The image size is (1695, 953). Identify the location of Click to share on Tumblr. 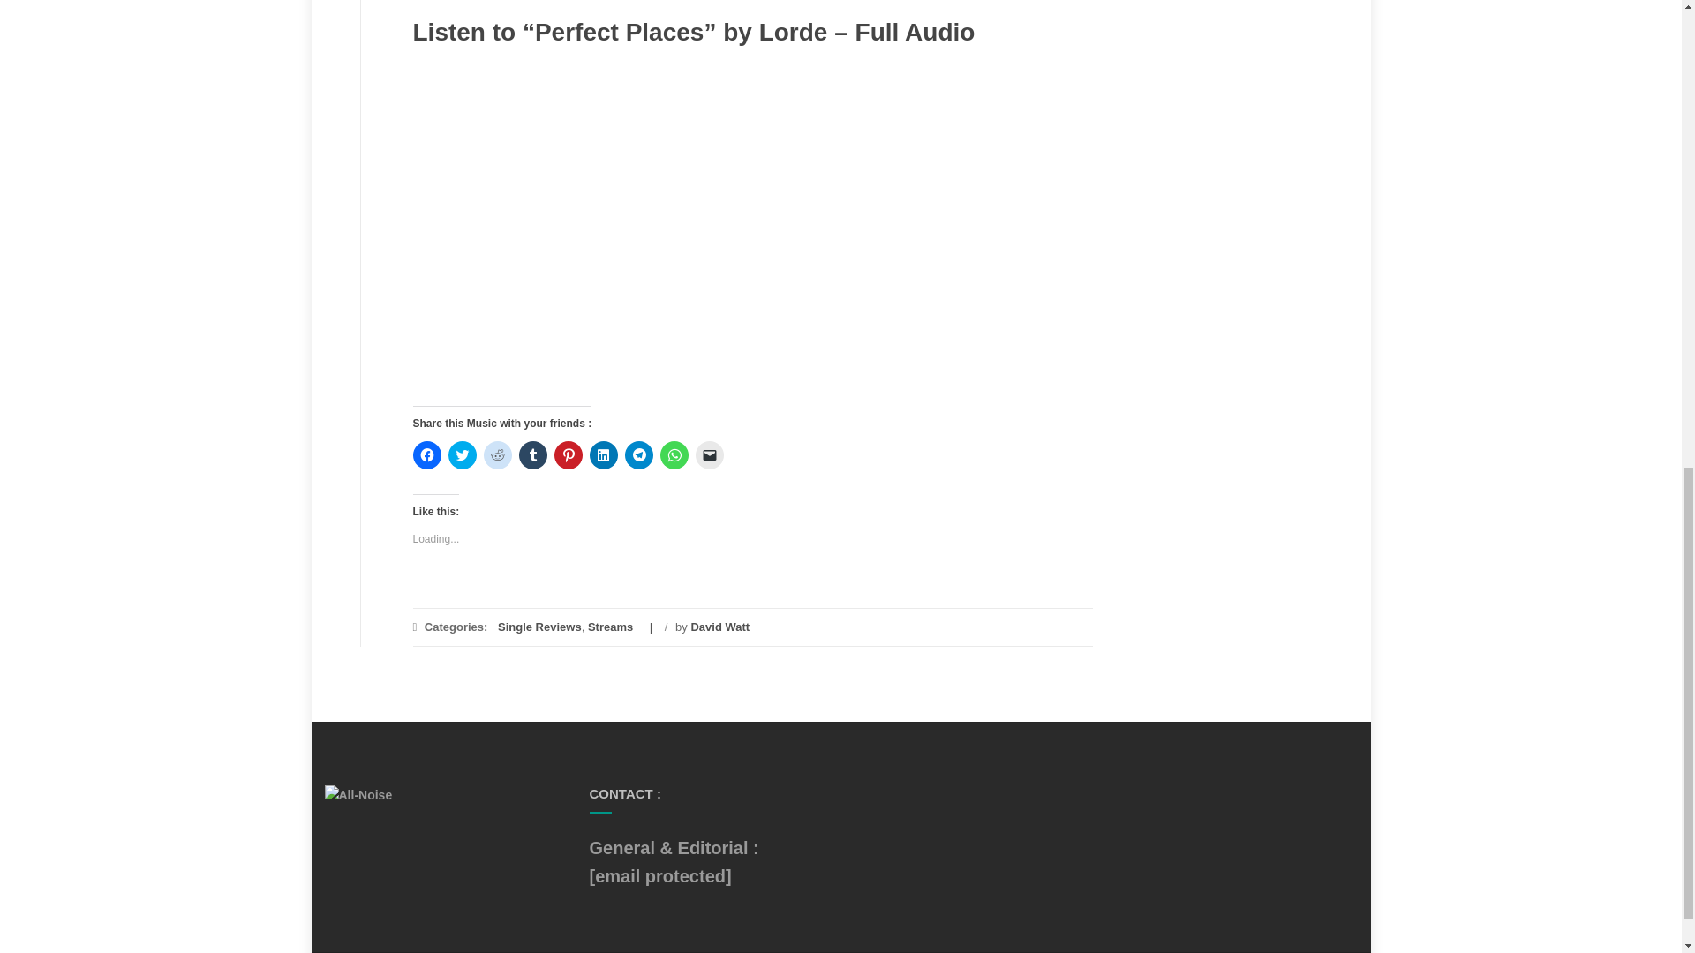
(533, 455).